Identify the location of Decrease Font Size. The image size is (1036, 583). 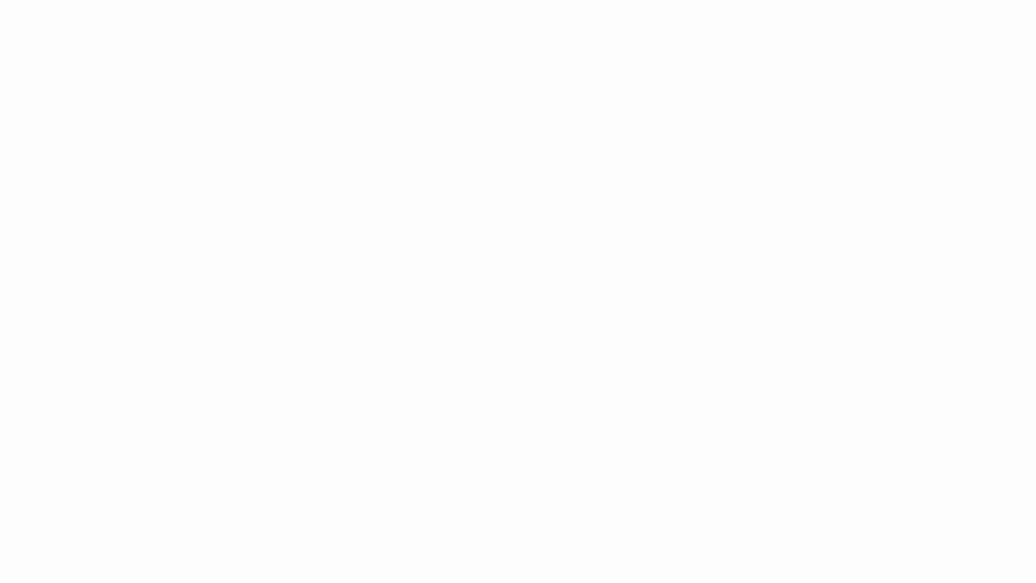
(343, 71).